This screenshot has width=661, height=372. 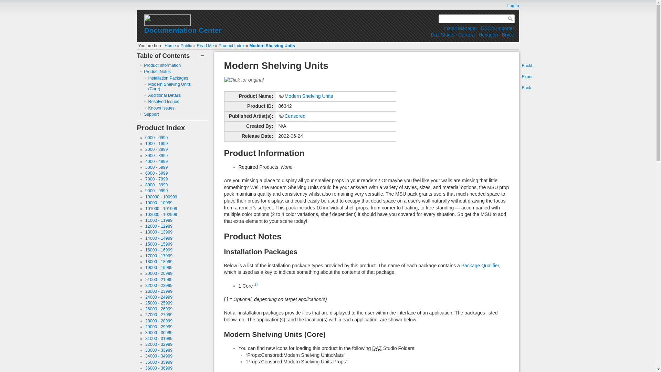 I want to click on Product Information, so click(x=162, y=65).